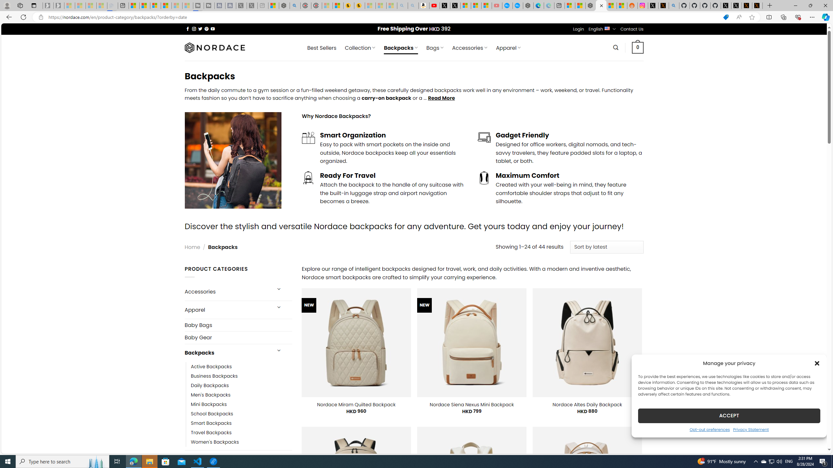 The image size is (833, 468). I want to click on Travel Backpacks, so click(241, 433).